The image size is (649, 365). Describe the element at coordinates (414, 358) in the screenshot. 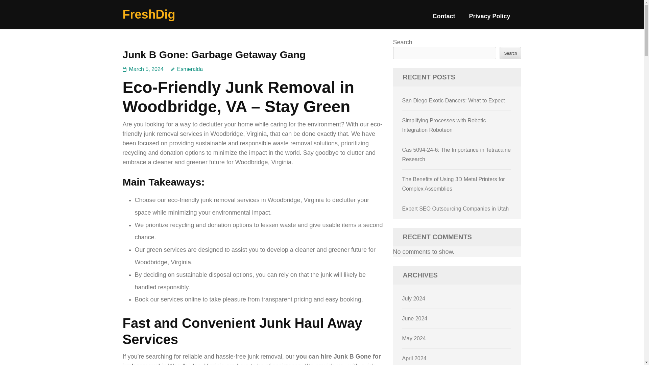

I see `April 2024` at that location.